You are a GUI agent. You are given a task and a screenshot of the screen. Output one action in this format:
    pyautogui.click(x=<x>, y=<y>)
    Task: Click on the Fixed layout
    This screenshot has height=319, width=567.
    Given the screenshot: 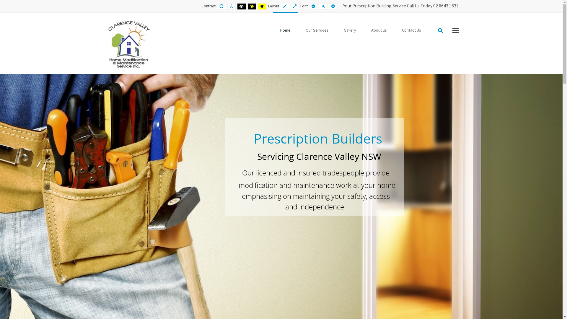 What is the action you would take?
    pyautogui.click(x=285, y=6)
    